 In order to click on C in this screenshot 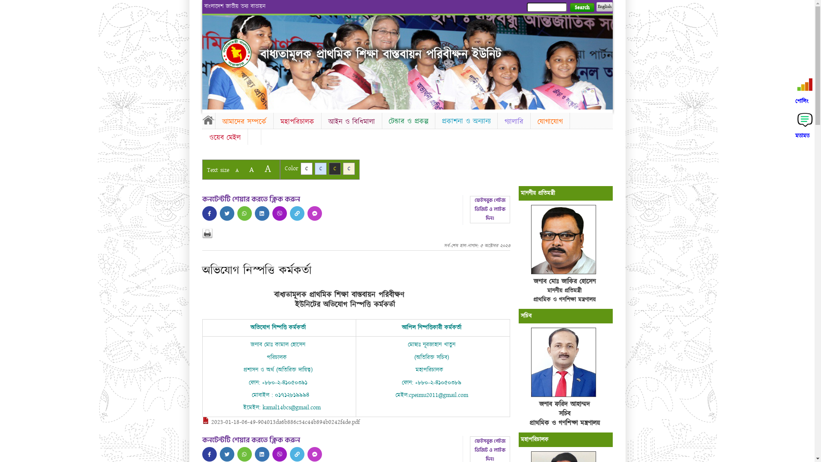, I will do `click(349, 169)`.